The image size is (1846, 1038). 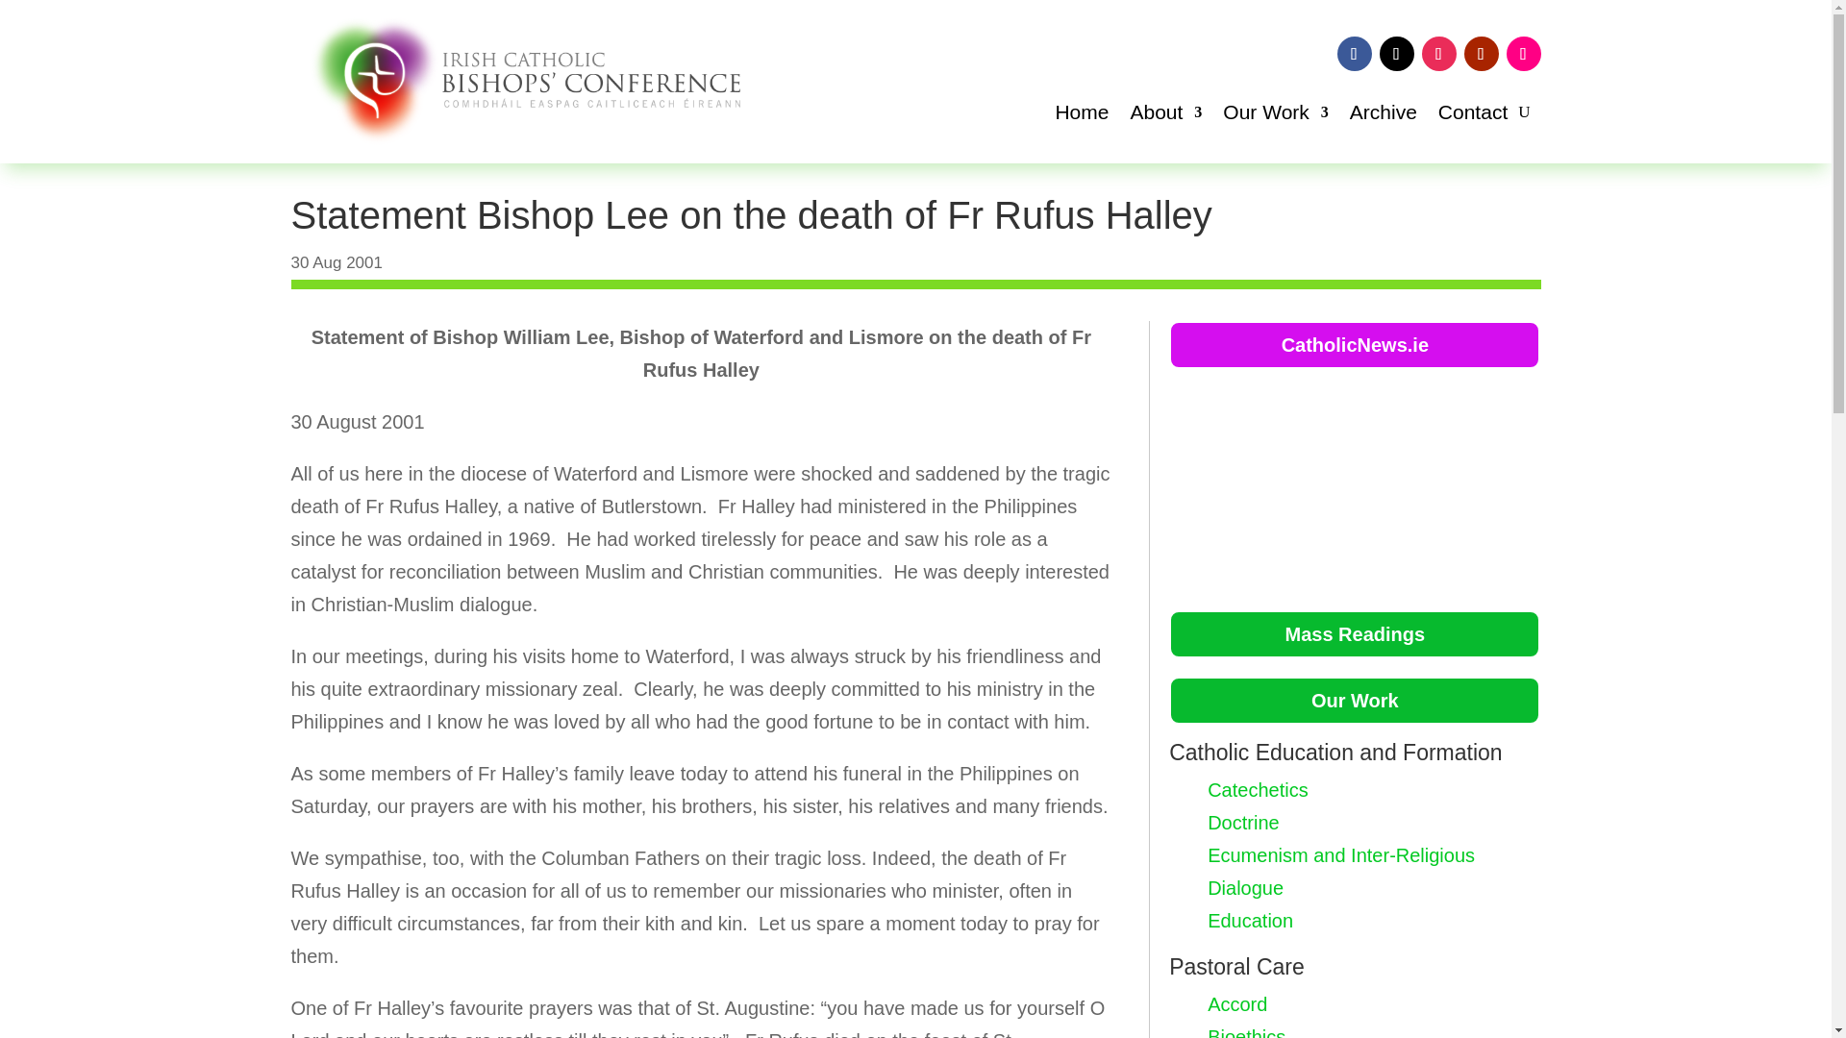 I want to click on Follow on Flickr, so click(x=1523, y=54).